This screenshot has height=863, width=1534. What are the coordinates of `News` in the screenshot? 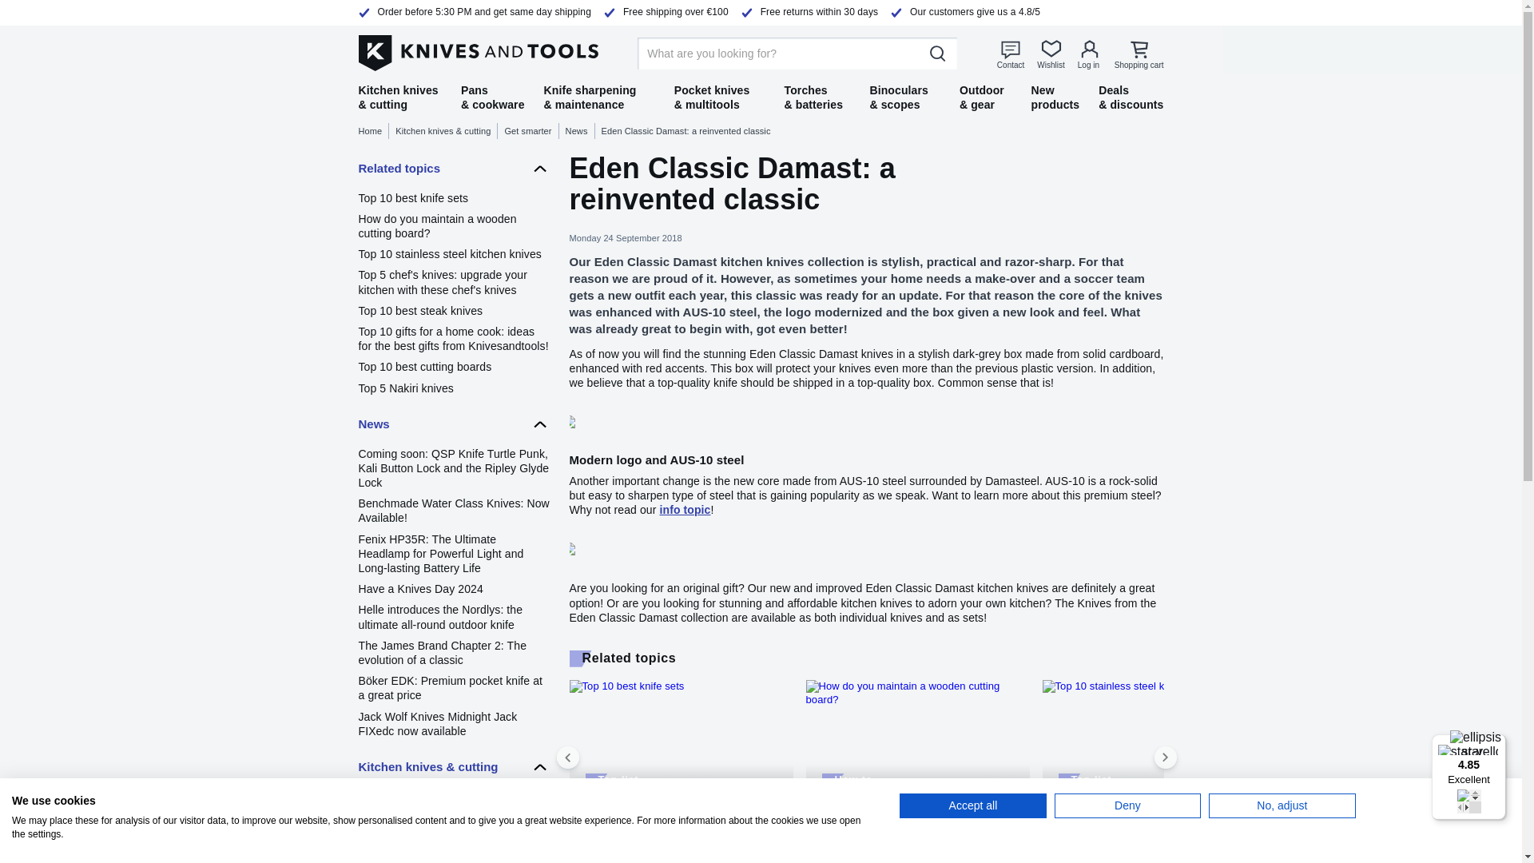 It's located at (453, 424).